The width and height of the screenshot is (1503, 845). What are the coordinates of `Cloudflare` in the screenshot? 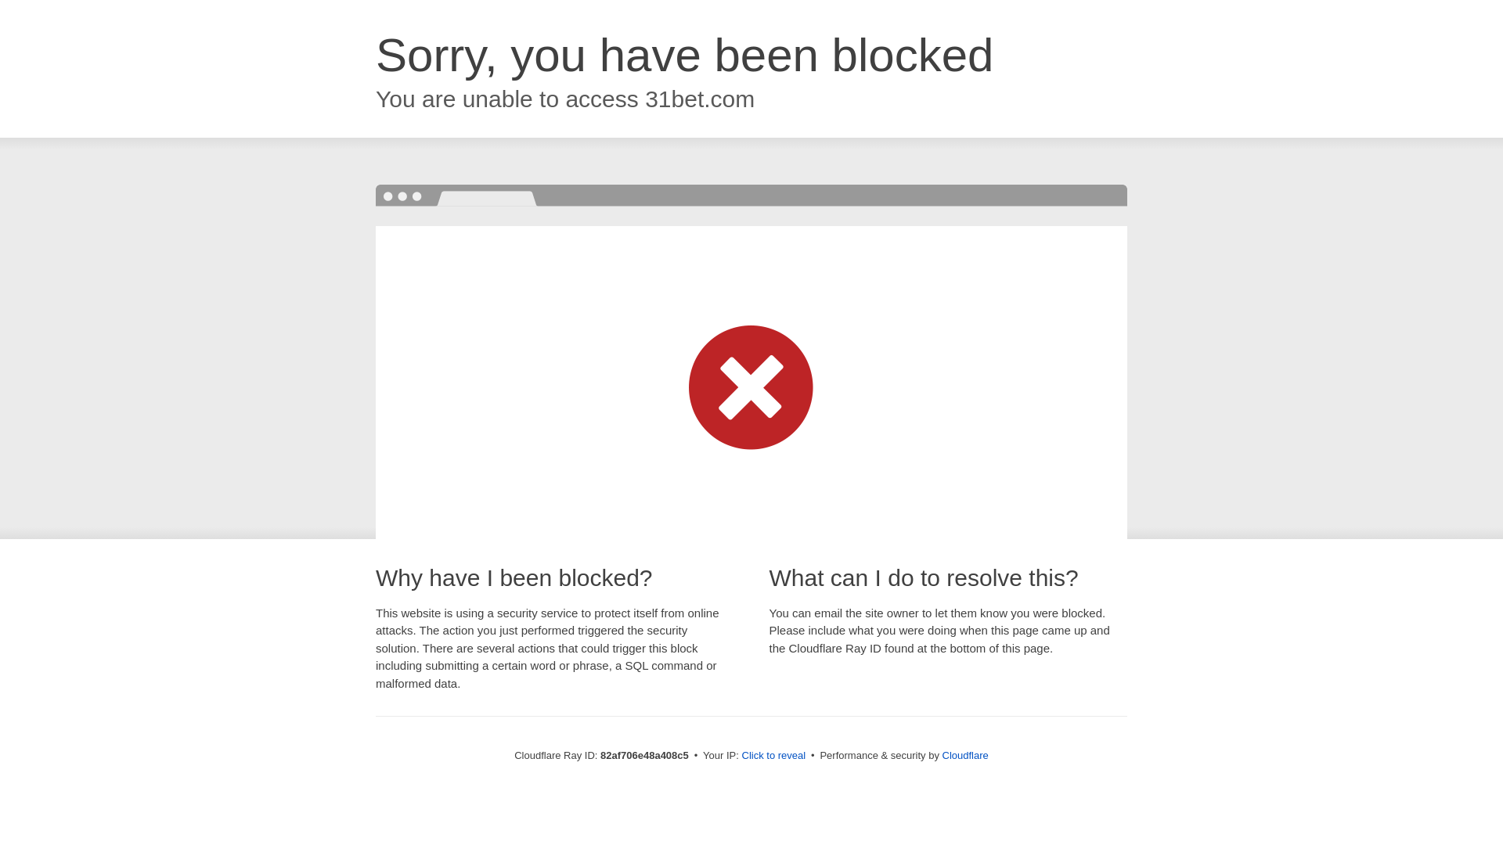 It's located at (966, 756).